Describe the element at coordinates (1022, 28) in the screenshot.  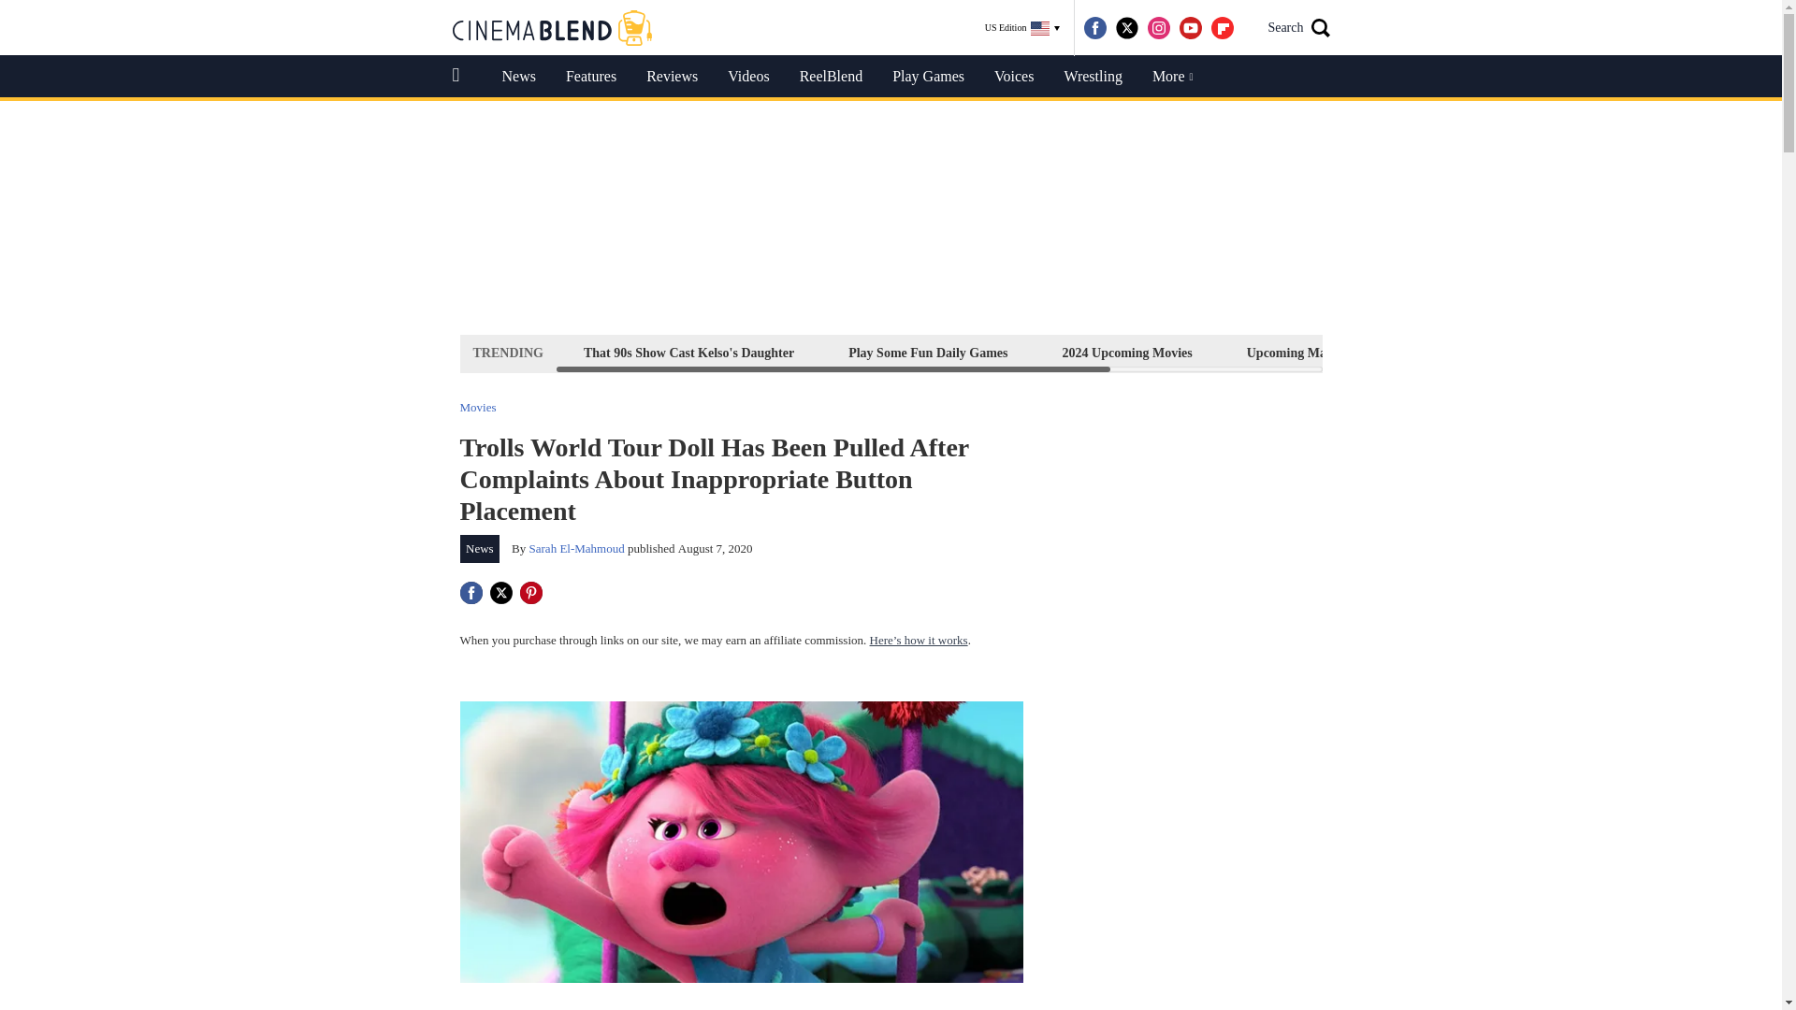
I see `US Edition` at that location.